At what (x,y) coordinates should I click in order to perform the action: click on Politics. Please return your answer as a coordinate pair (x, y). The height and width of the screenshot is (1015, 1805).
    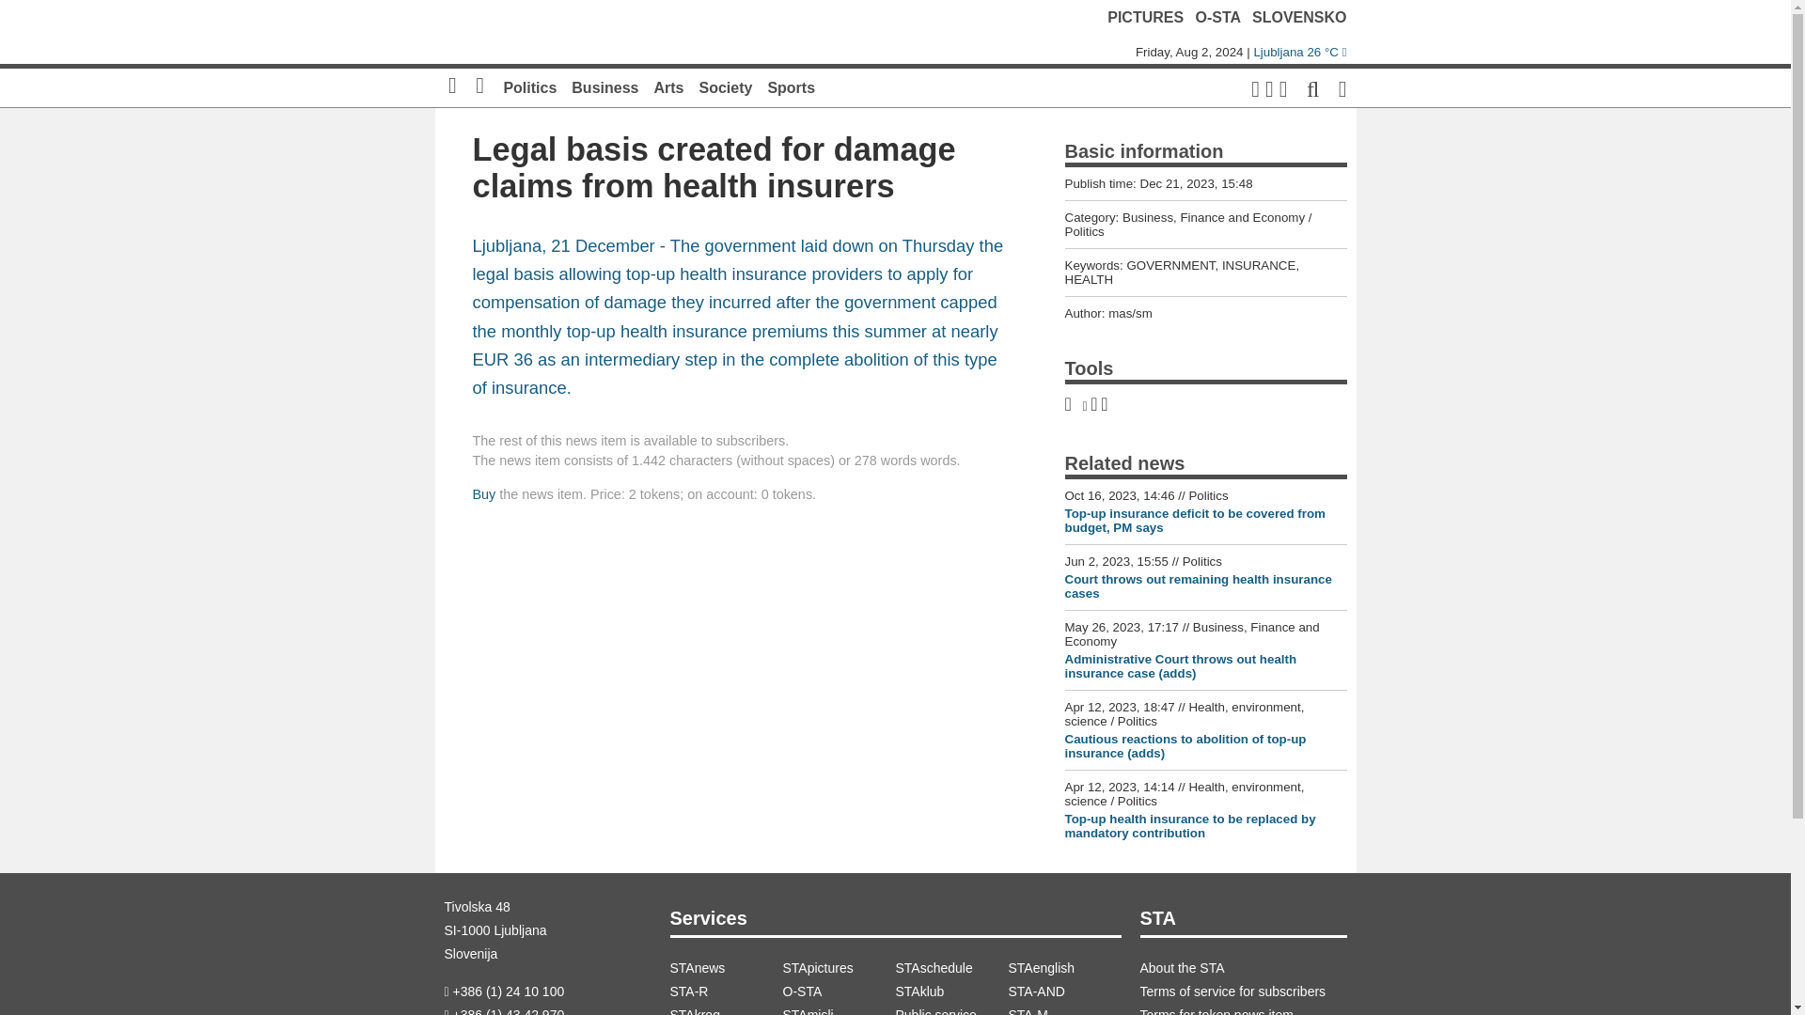
    Looking at the image, I should click on (529, 87).